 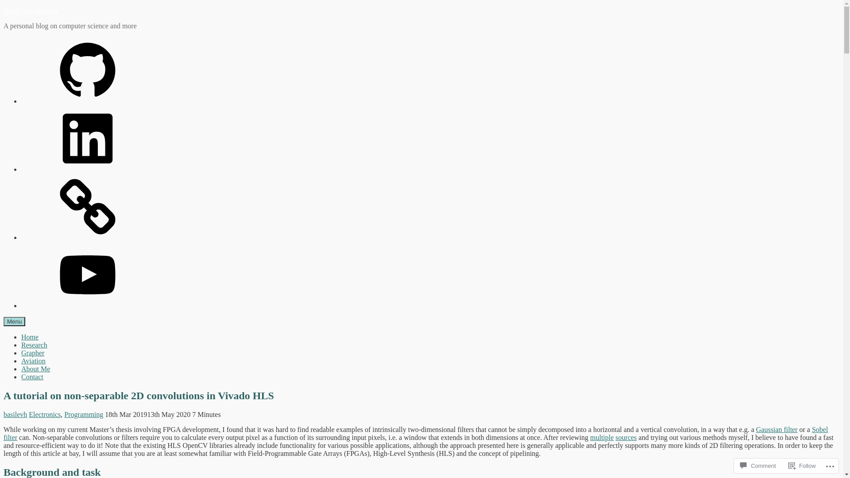 What do you see at coordinates (758, 466) in the screenshot?
I see `Comment` at bounding box center [758, 466].